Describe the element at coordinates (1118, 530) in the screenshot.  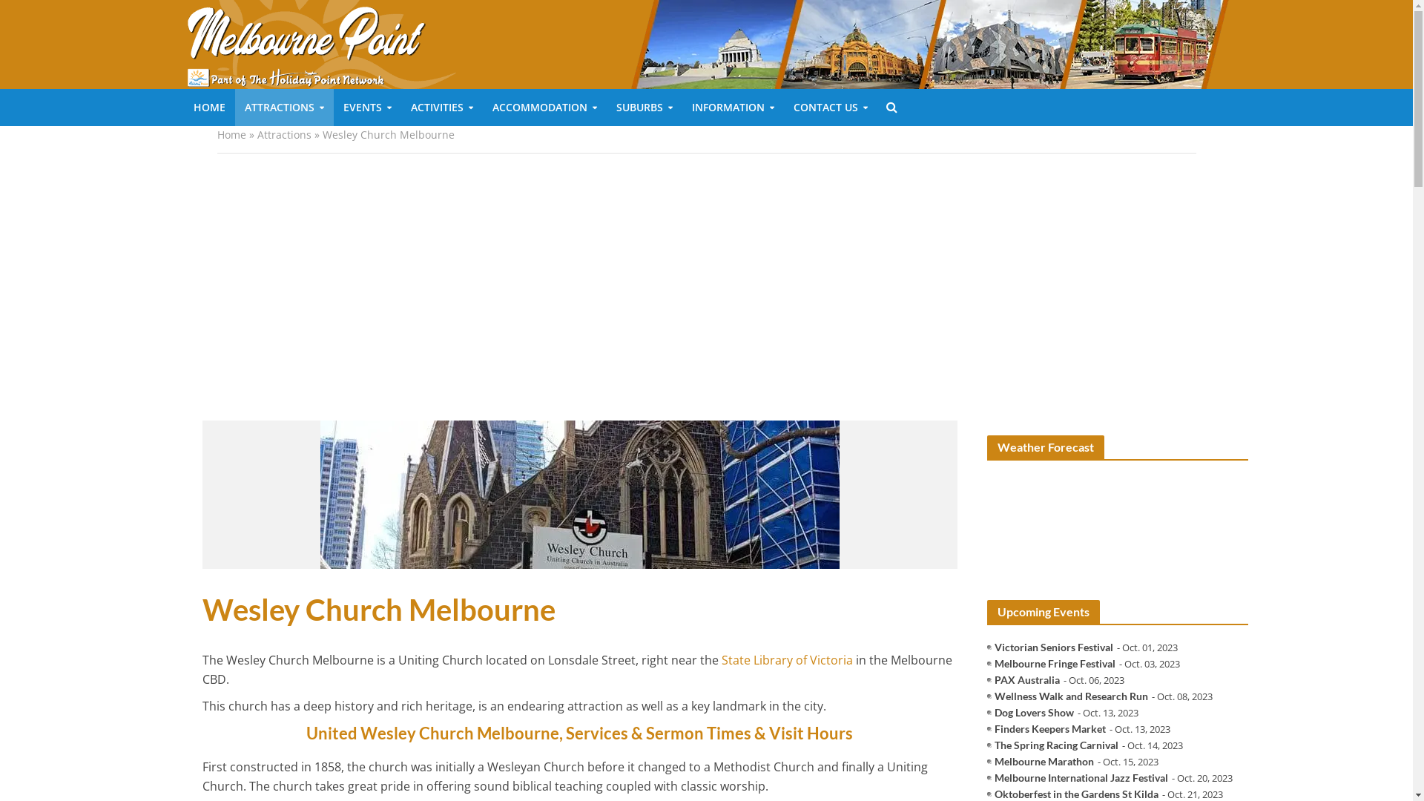
I see `Weather Widget` at that location.